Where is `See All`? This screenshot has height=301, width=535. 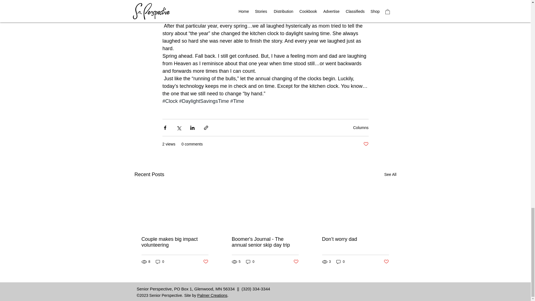
See All is located at coordinates (390, 174).